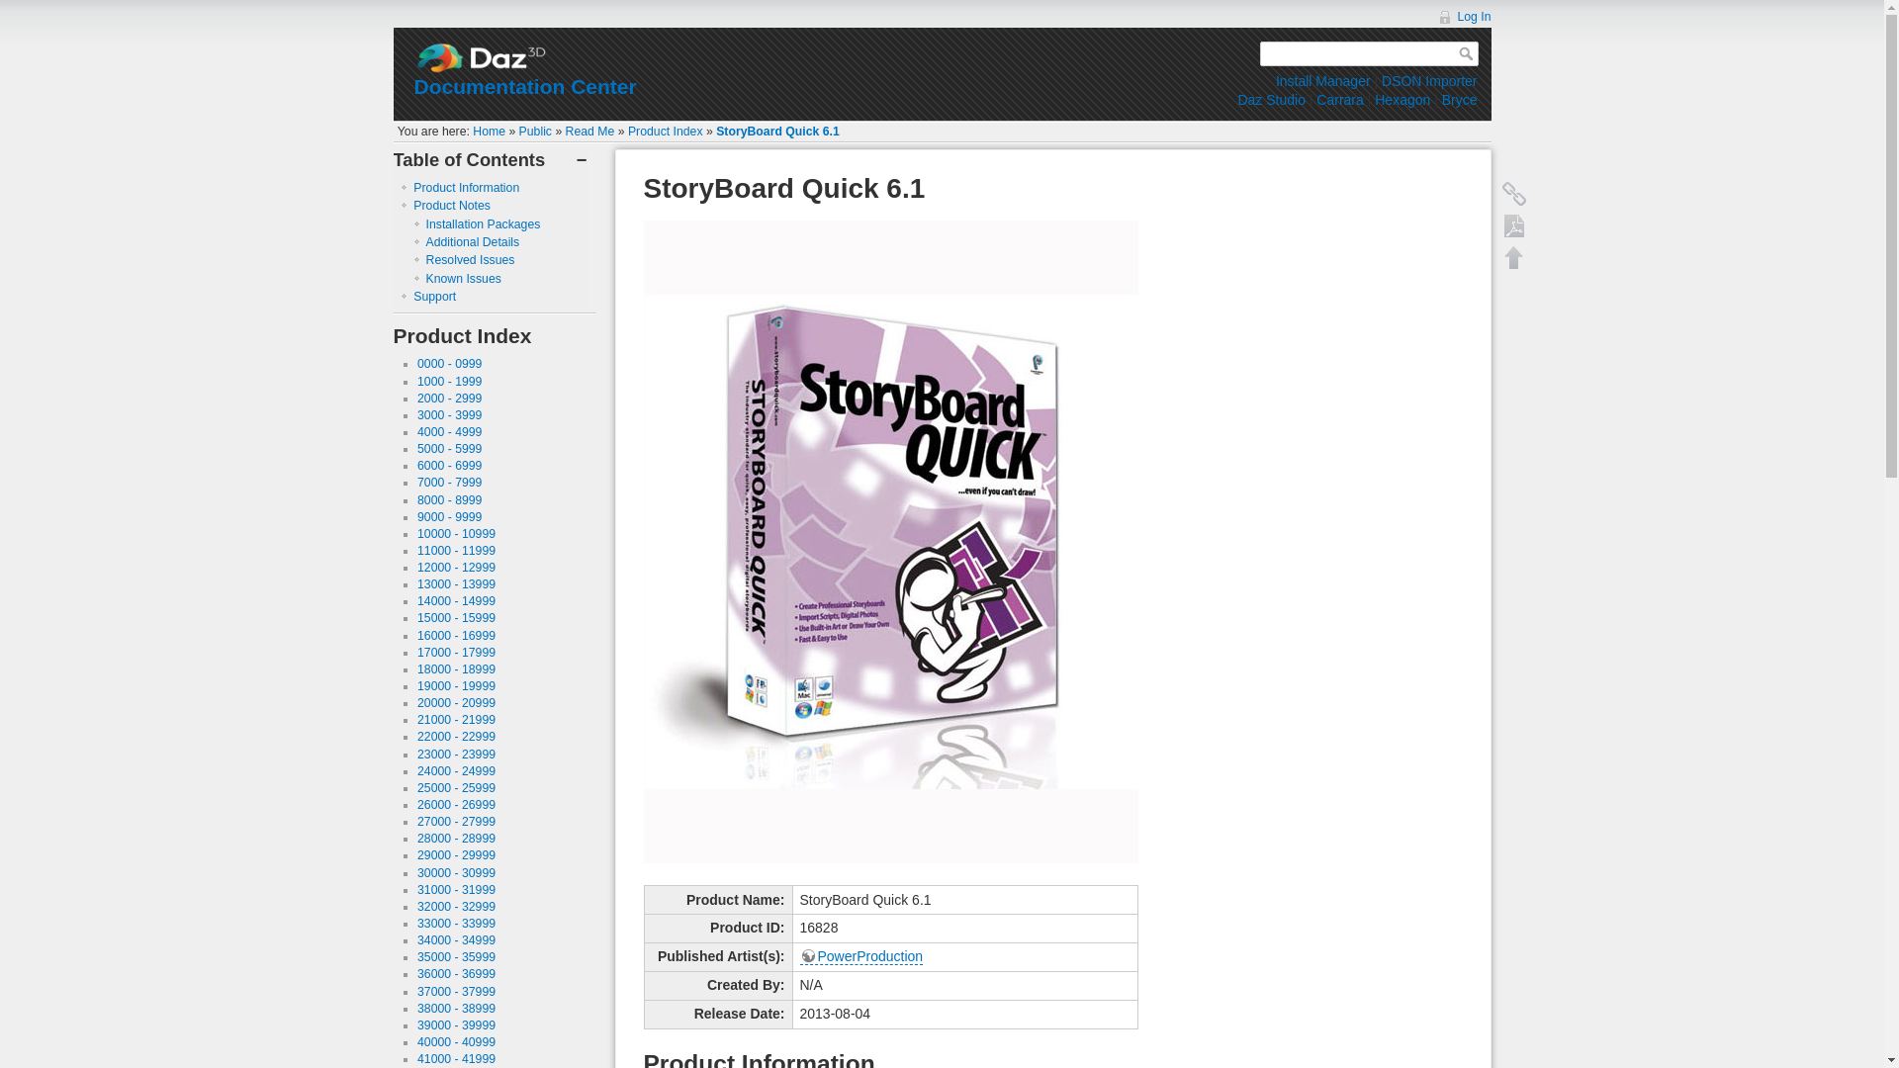 This screenshot has height=1068, width=1899. Describe the element at coordinates (1468, 53) in the screenshot. I see `Search` at that location.